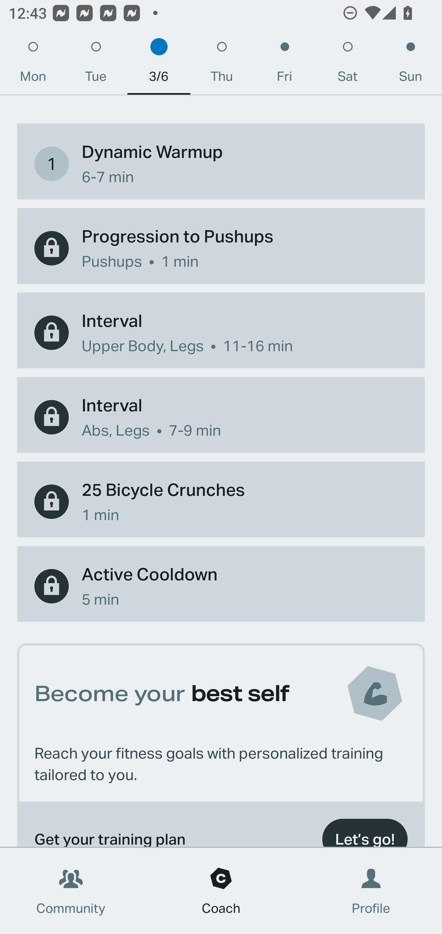  Describe the element at coordinates (159, 65) in the screenshot. I see `3/6` at that location.